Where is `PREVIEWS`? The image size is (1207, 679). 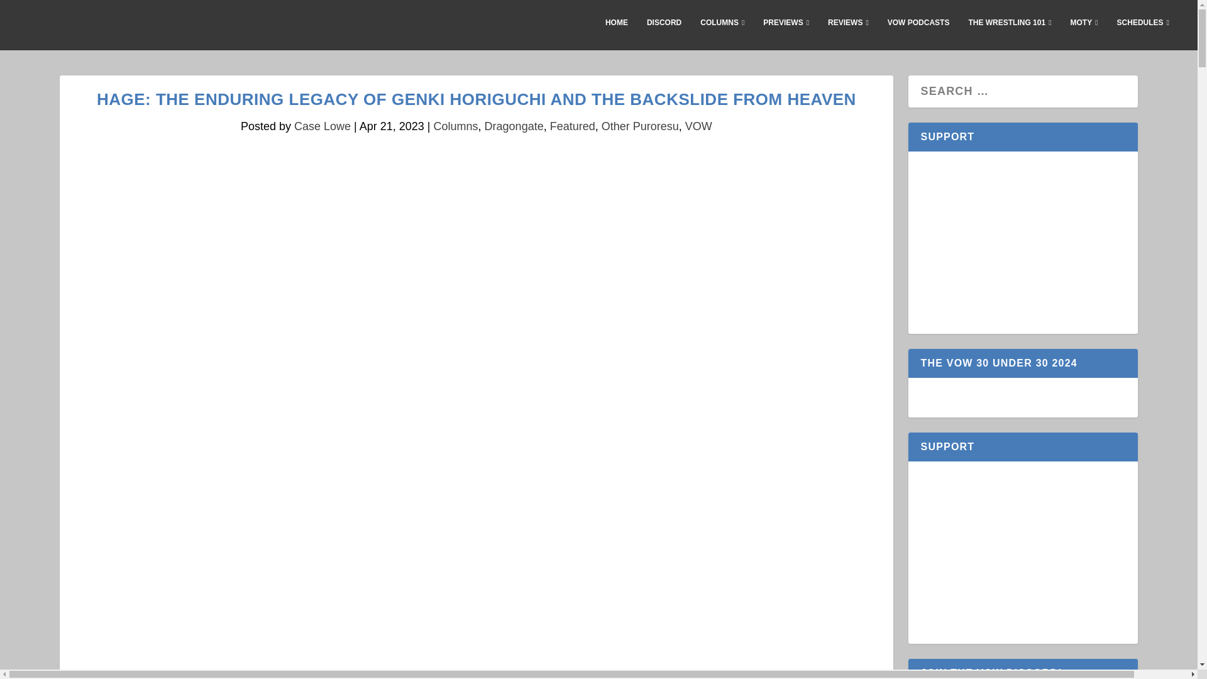 PREVIEWS is located at coordinates (786, 33).